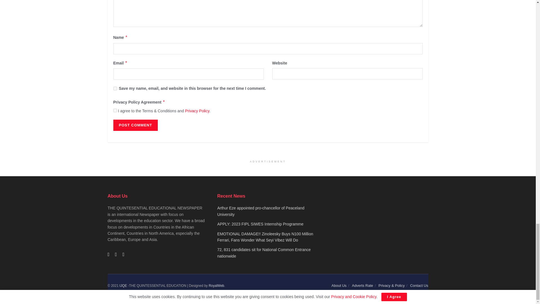 The width and height of the screenshot is (540, 304). Describe the element at coordinates (123, 285) in the screenshot. I see `THE QUINTESSENTIAL EDUCATION` at that location.